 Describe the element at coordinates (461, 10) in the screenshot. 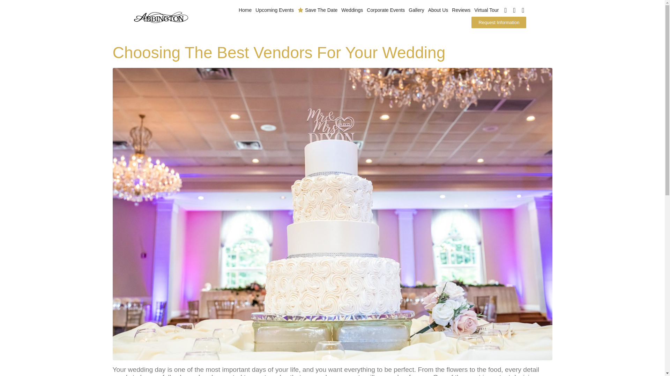

I see `Reviews` at that location.